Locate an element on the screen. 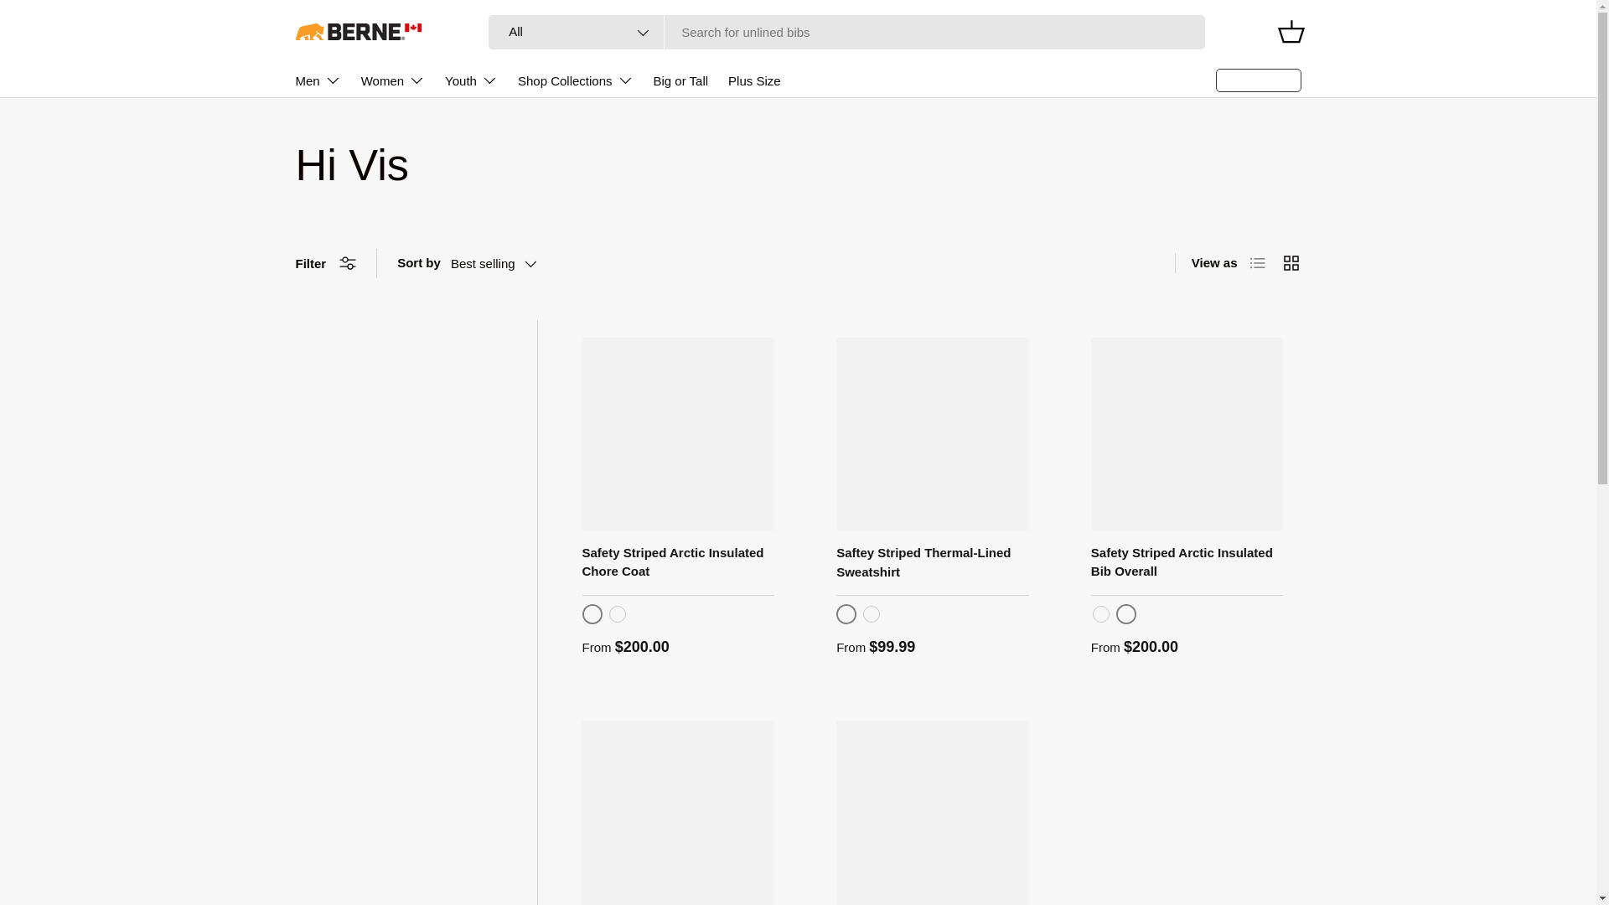 The height and width of the screenshot is (905, 1609). Orange is located at coordinates (1126, 613).